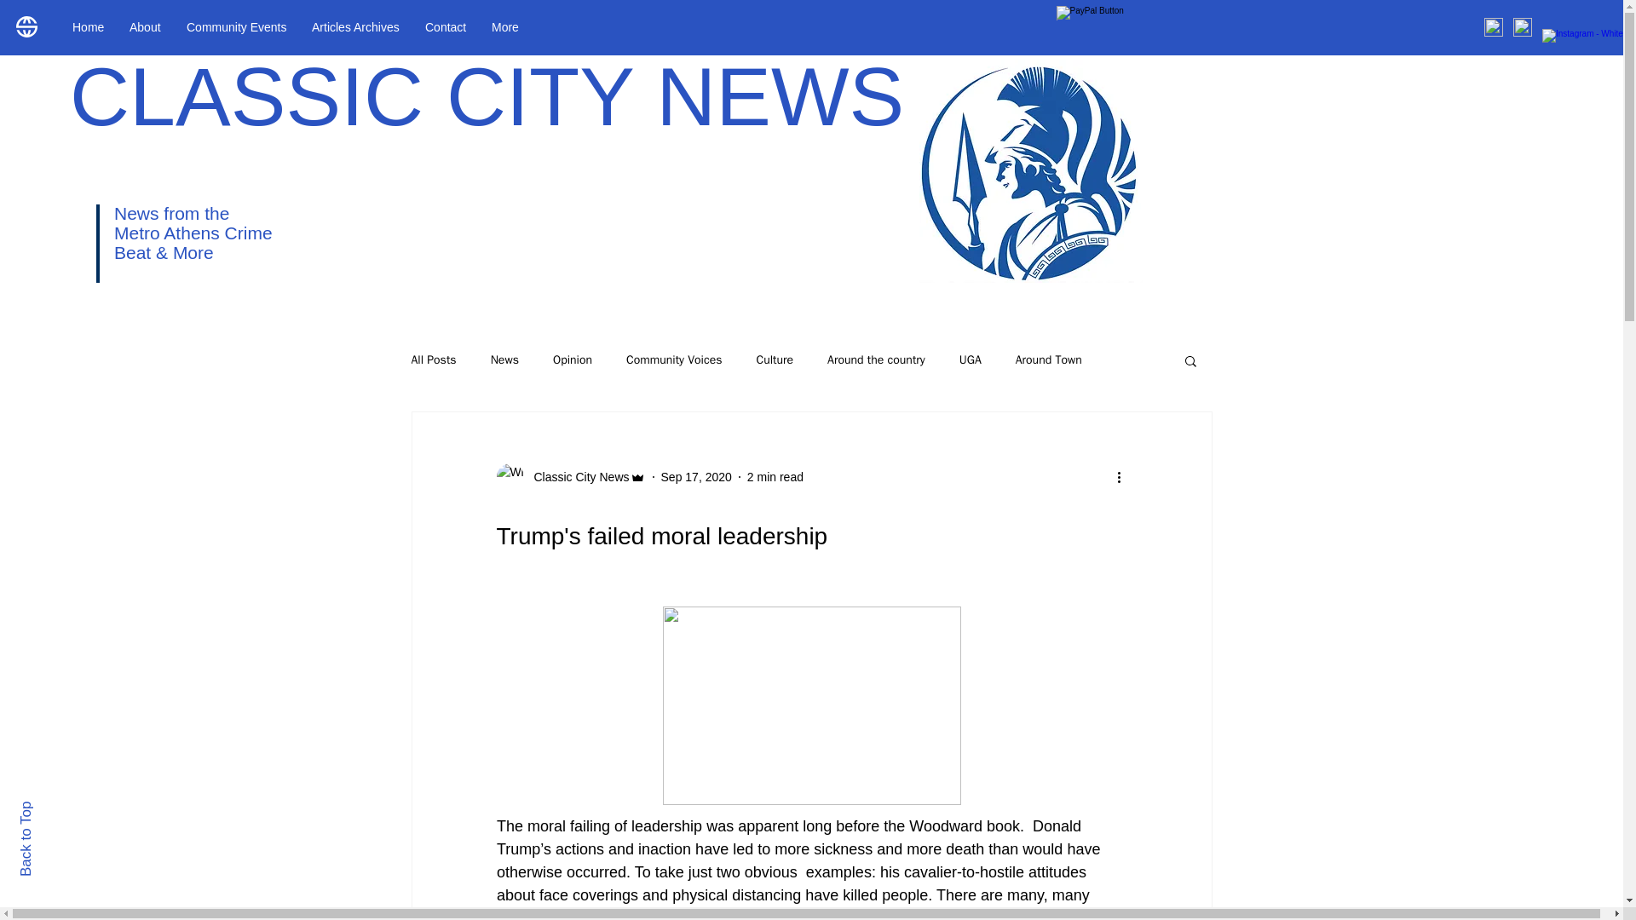 Image resolution: width=1636 pixels, height=920 pixels. I want to click on Around Town, so click(1048, 359).